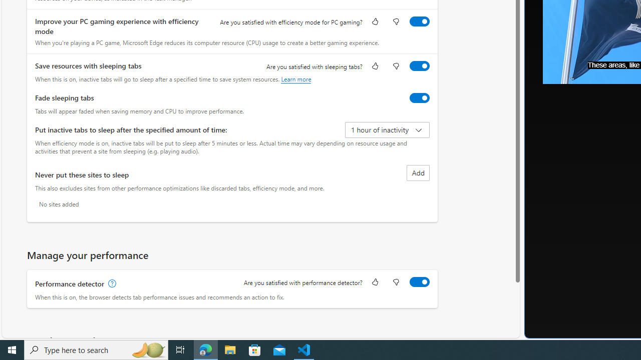  What do you see at coordinates (375, 283) in the screenshot?
I see `Like` at bounding box center [375, 283].